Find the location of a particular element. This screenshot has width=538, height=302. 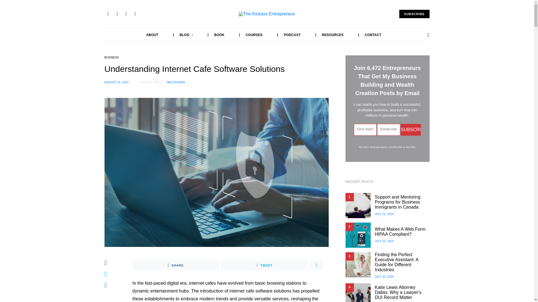

BLOG is located at coordinates (180, 35).